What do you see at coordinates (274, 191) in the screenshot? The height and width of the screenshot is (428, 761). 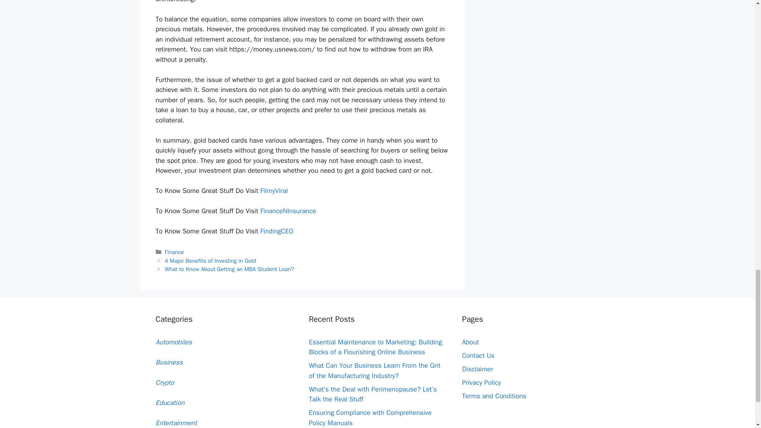 I see `FilmyViral` at bounding box center [274, 191].